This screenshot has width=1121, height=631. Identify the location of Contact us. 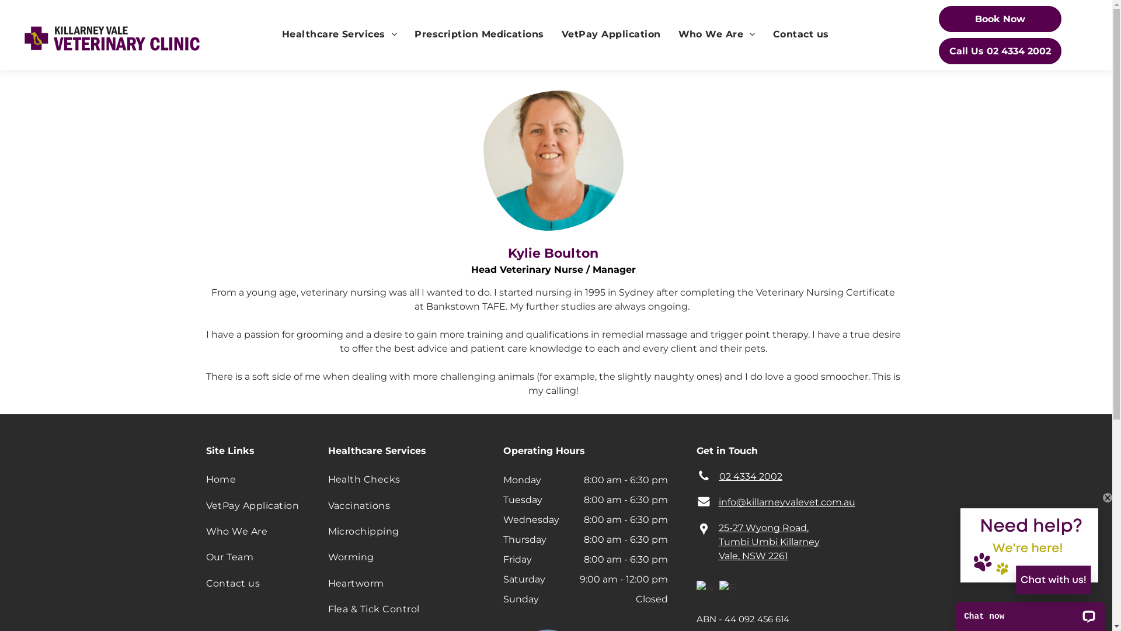
(801, 34).